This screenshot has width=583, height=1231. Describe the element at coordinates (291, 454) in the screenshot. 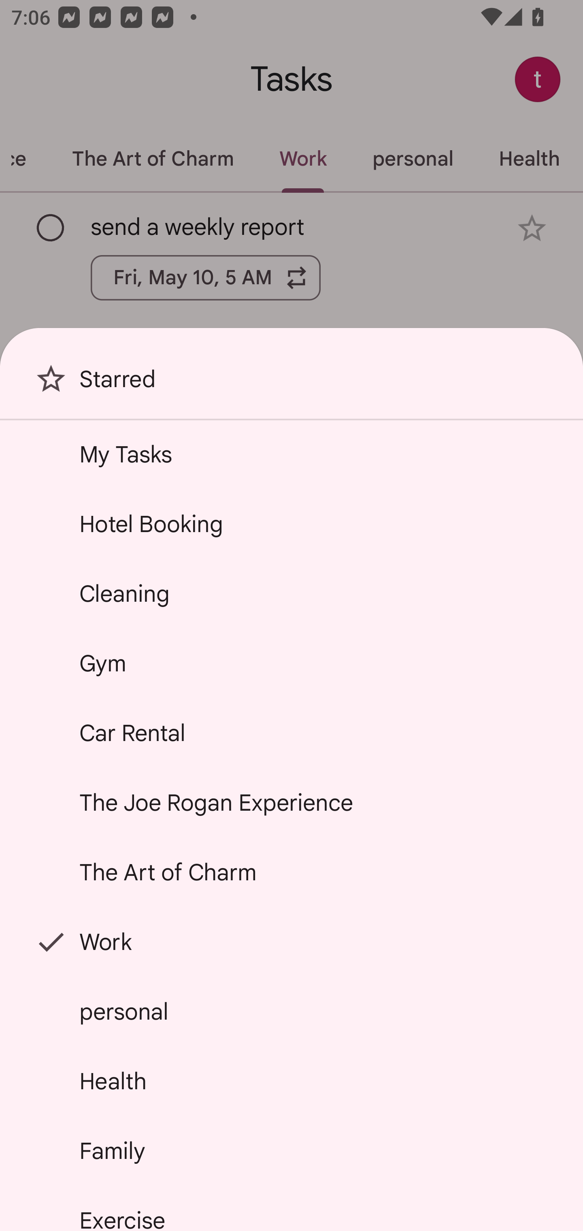

I see `My Tasks` at that location.